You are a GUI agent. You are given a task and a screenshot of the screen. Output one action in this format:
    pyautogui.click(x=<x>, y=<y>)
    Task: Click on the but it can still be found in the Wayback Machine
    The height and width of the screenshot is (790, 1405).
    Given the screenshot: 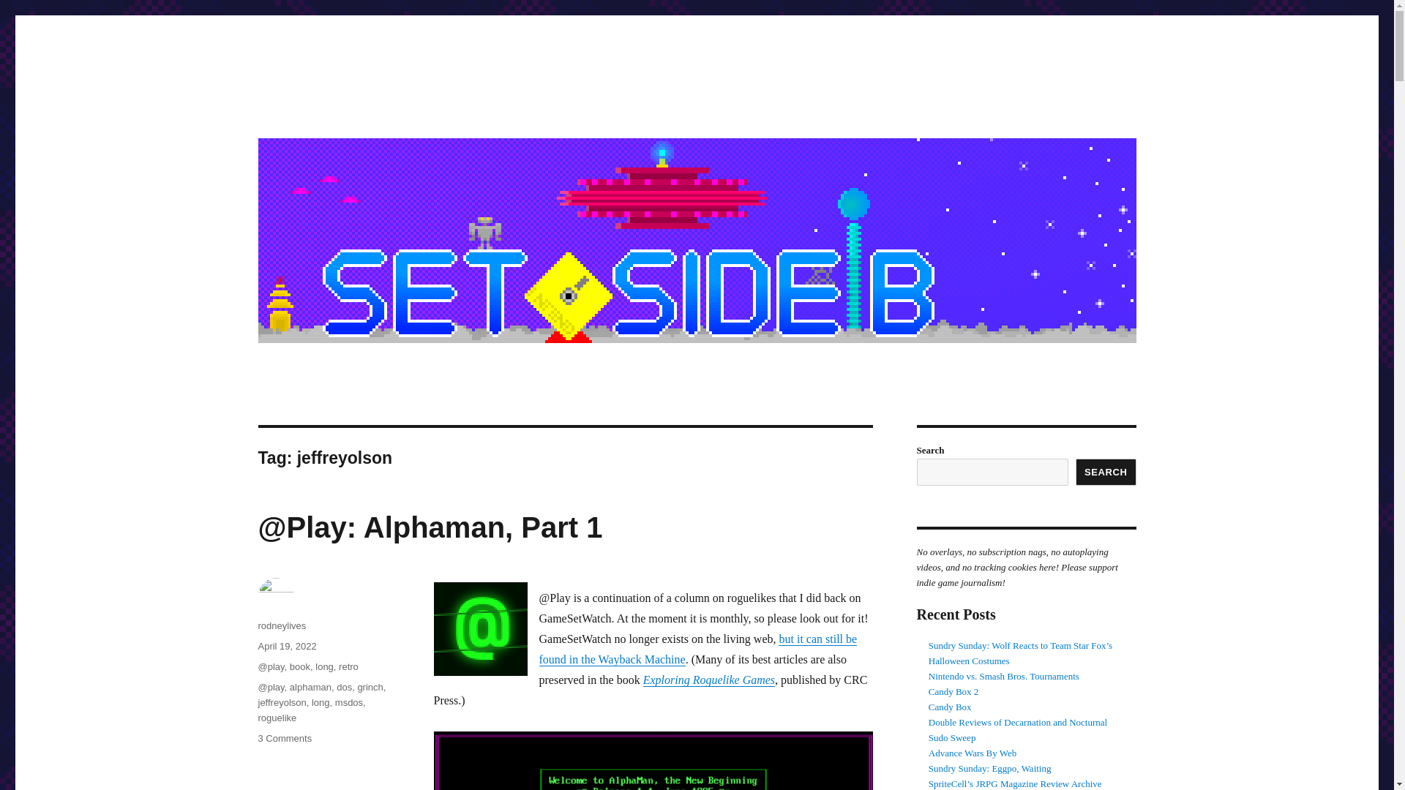 What is the action you would take?
    pyautogui.click(x=697, y=650)
    